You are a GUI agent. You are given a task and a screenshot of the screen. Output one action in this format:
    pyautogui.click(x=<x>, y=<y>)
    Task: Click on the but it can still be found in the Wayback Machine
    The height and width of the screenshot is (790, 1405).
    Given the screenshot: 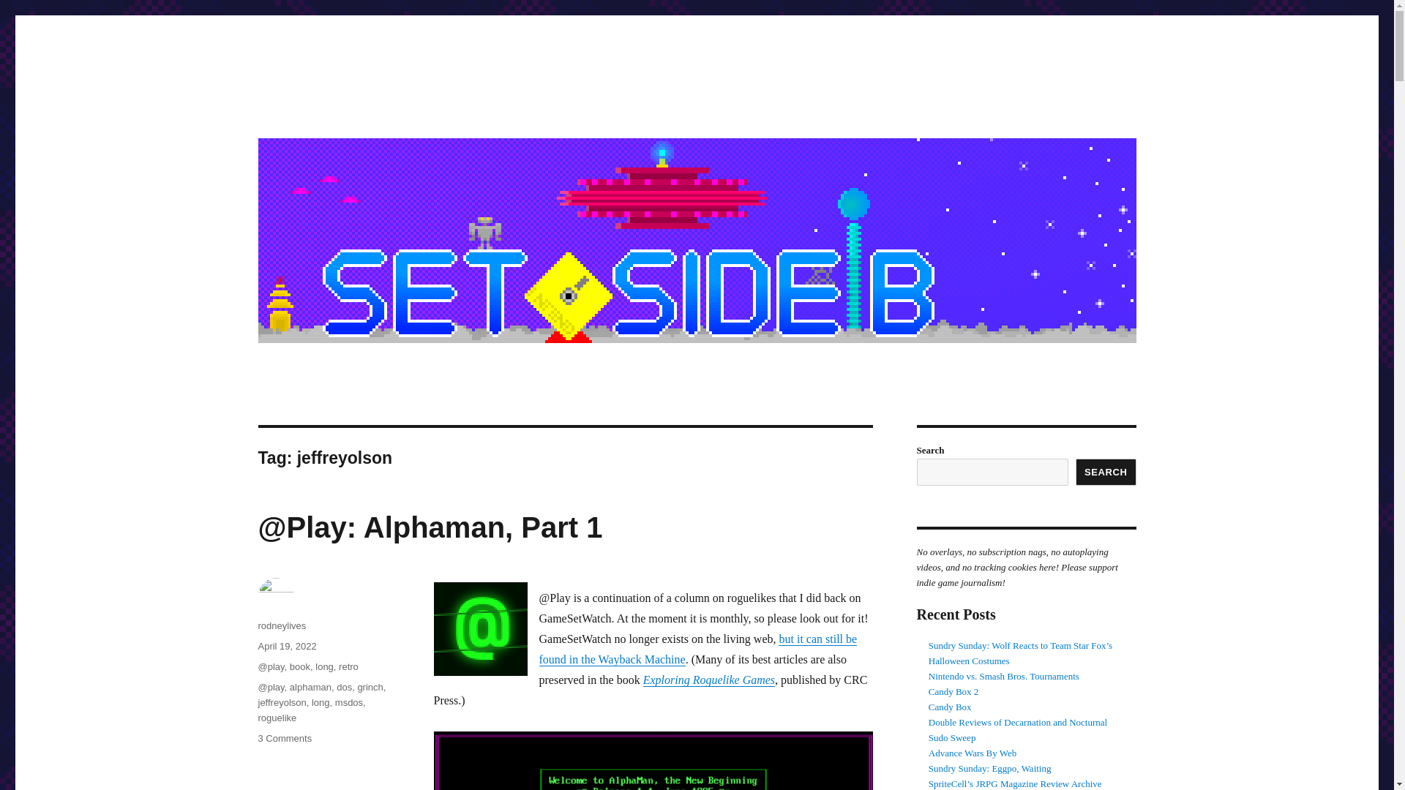 What is the action you would take?
    pyautogui.click(x=697, y=650)
    